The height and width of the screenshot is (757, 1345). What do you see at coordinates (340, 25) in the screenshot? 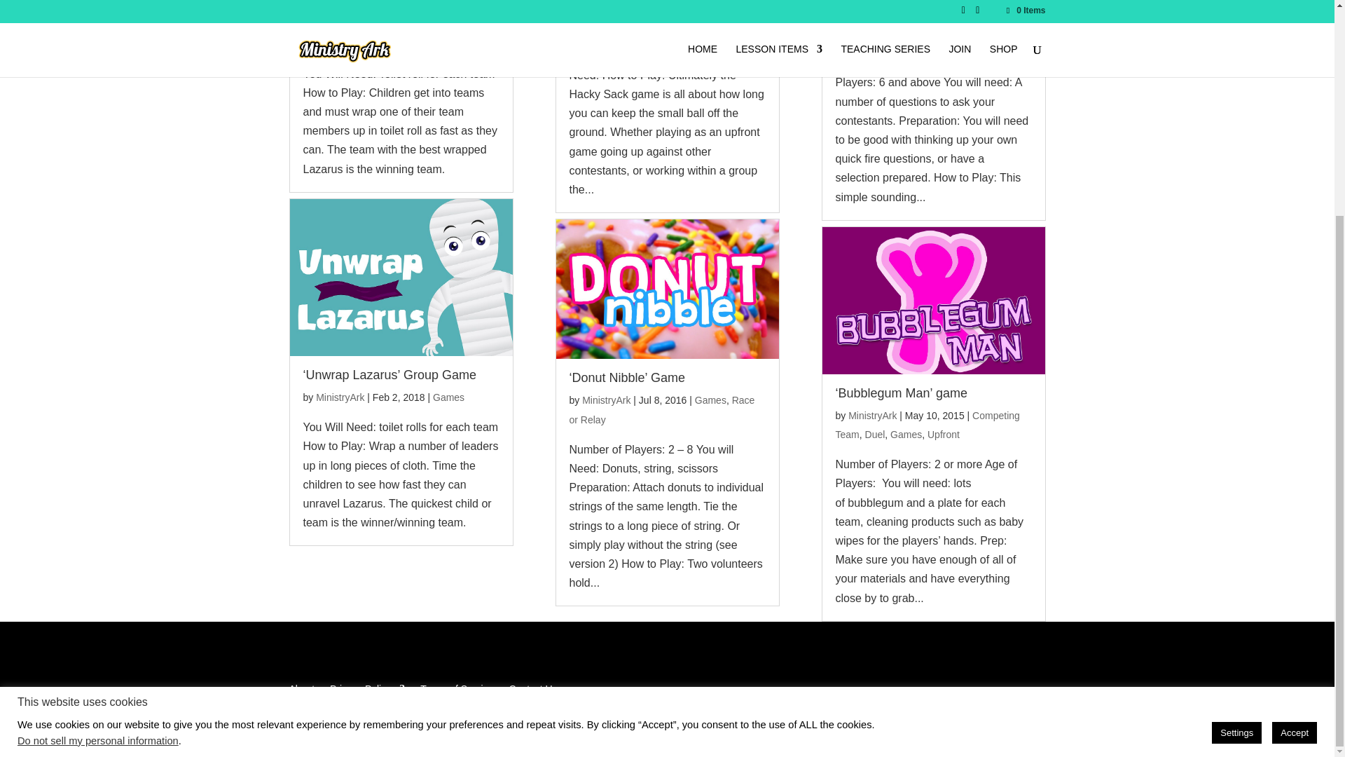
I see `Posts by MinistryArk` at bounding box center [340, 25].